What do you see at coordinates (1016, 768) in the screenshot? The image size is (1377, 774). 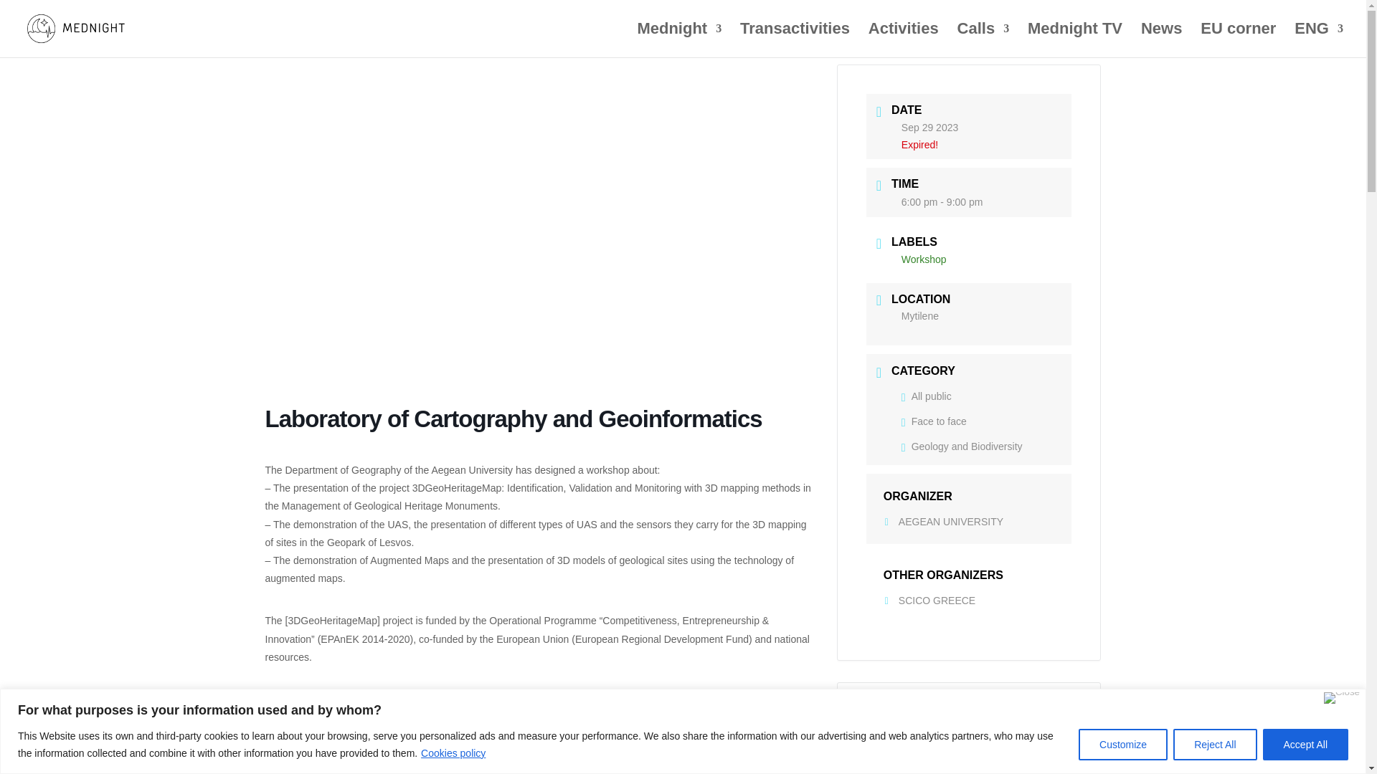 I see `Email` at bounding box center [1016, 768].